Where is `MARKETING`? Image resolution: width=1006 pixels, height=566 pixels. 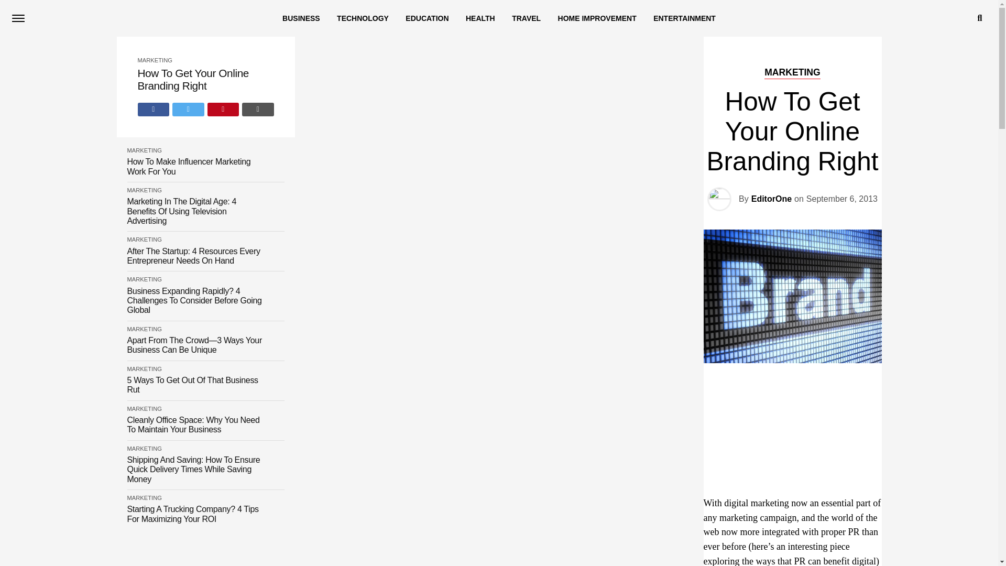
MARKETING is located at coordinates (154, 60).